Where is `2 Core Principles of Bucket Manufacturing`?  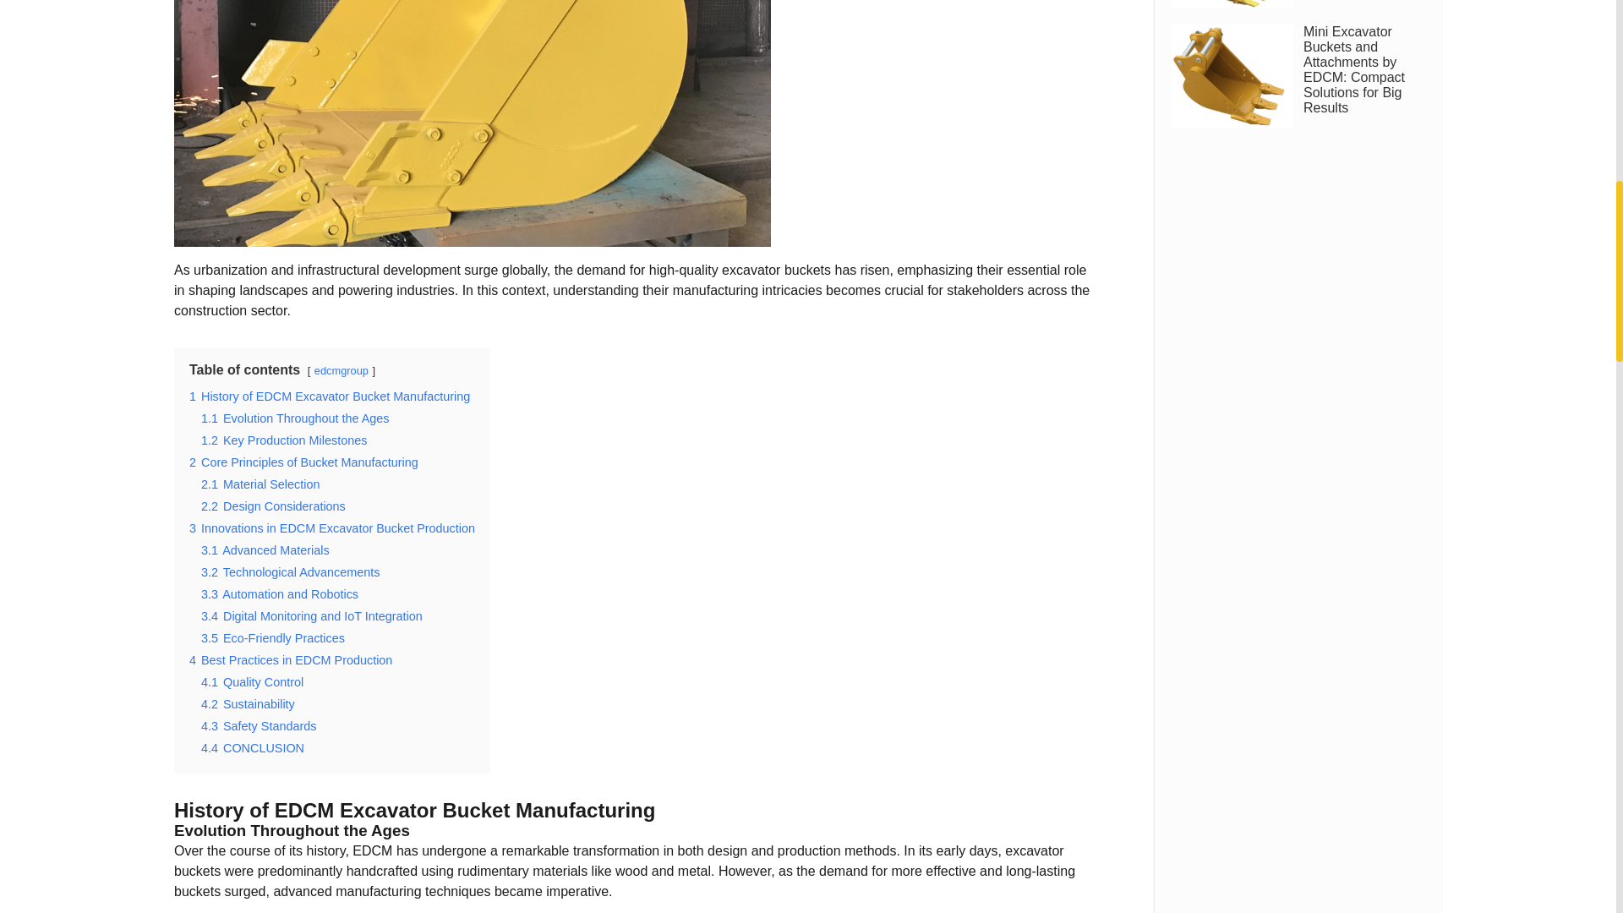
2 Core Principles of Bucket Manufacturing is located at coordinates (304, 462).